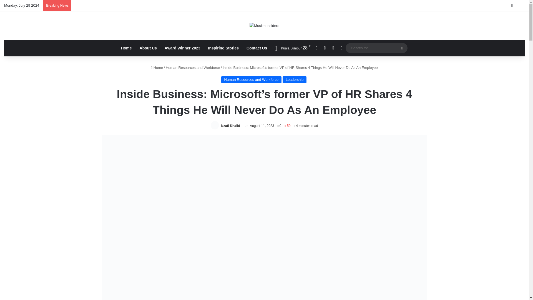 The image size is (533, 300). What do you see at coordinates (230, 126) in the screenshot?
I see `Izzati Khalid` at bounding box center [230, 126].